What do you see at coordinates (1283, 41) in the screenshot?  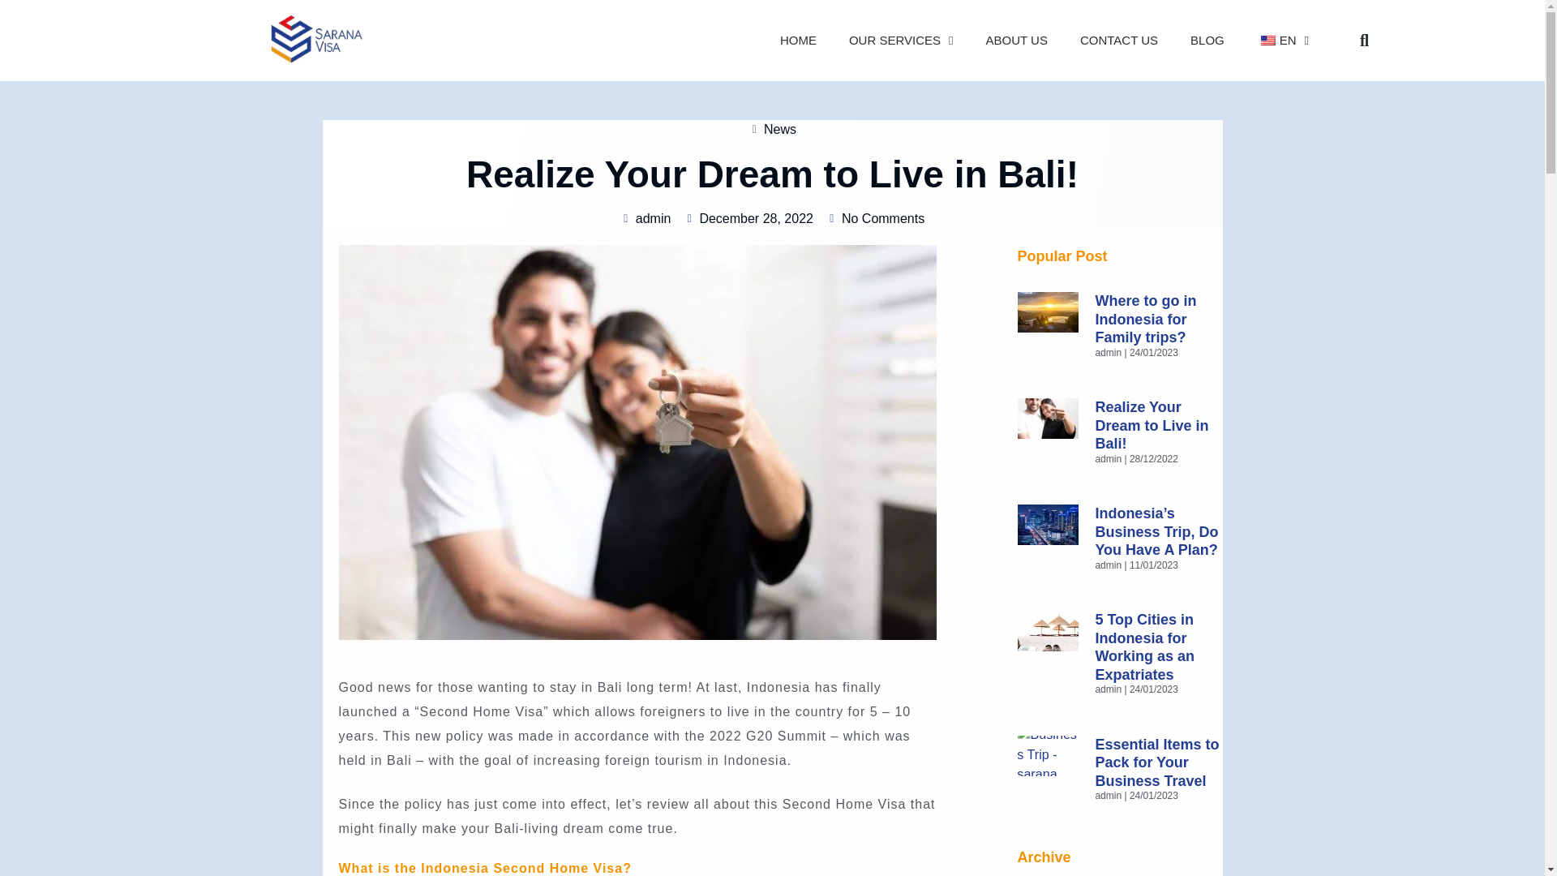 I see `EN` at bounding box center [1283, 41].